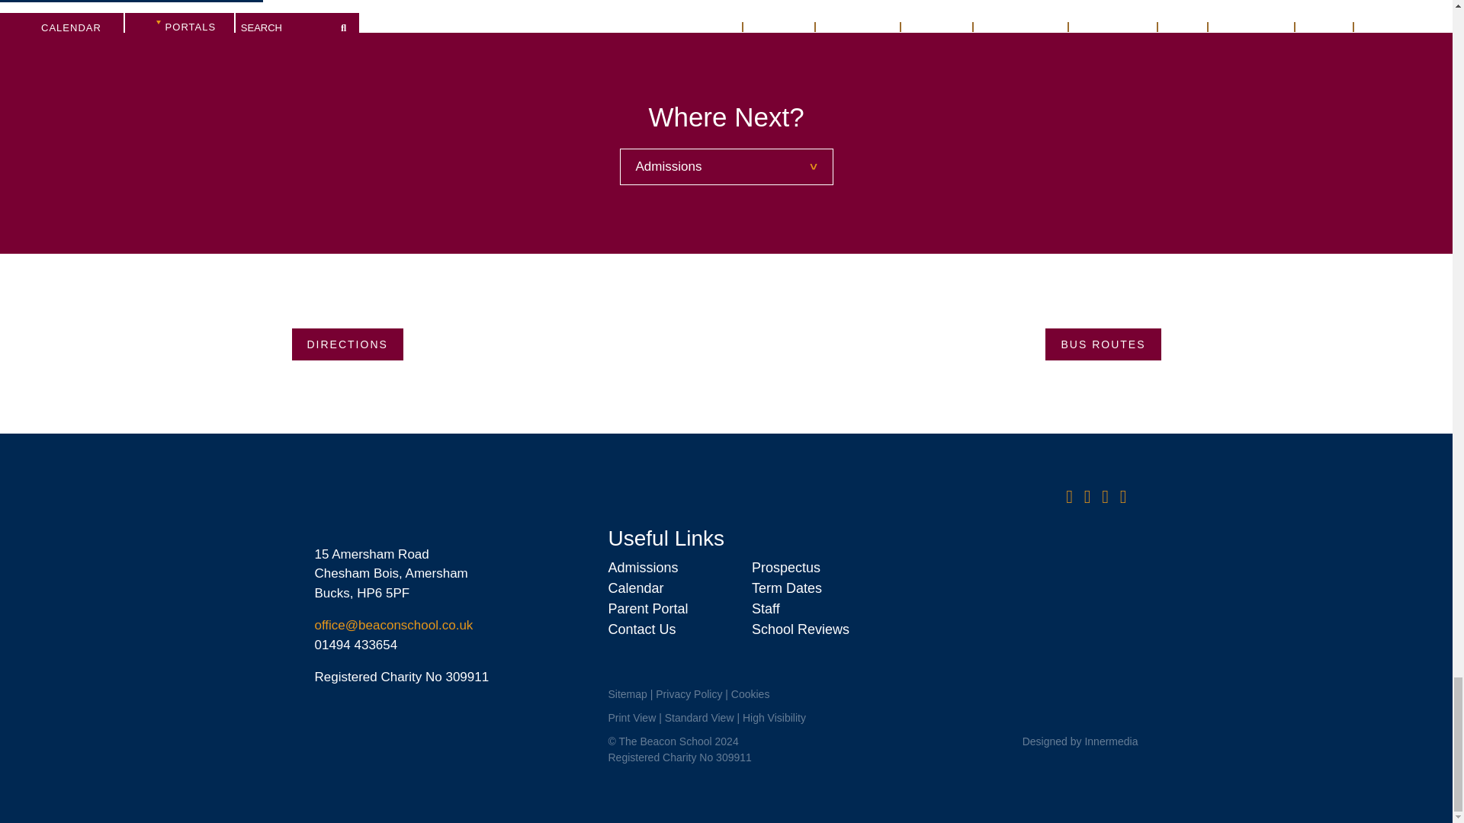 This screenshot has width=1464, height=823. I want to click on Switch to Standard Visibility, so click(699, 718).